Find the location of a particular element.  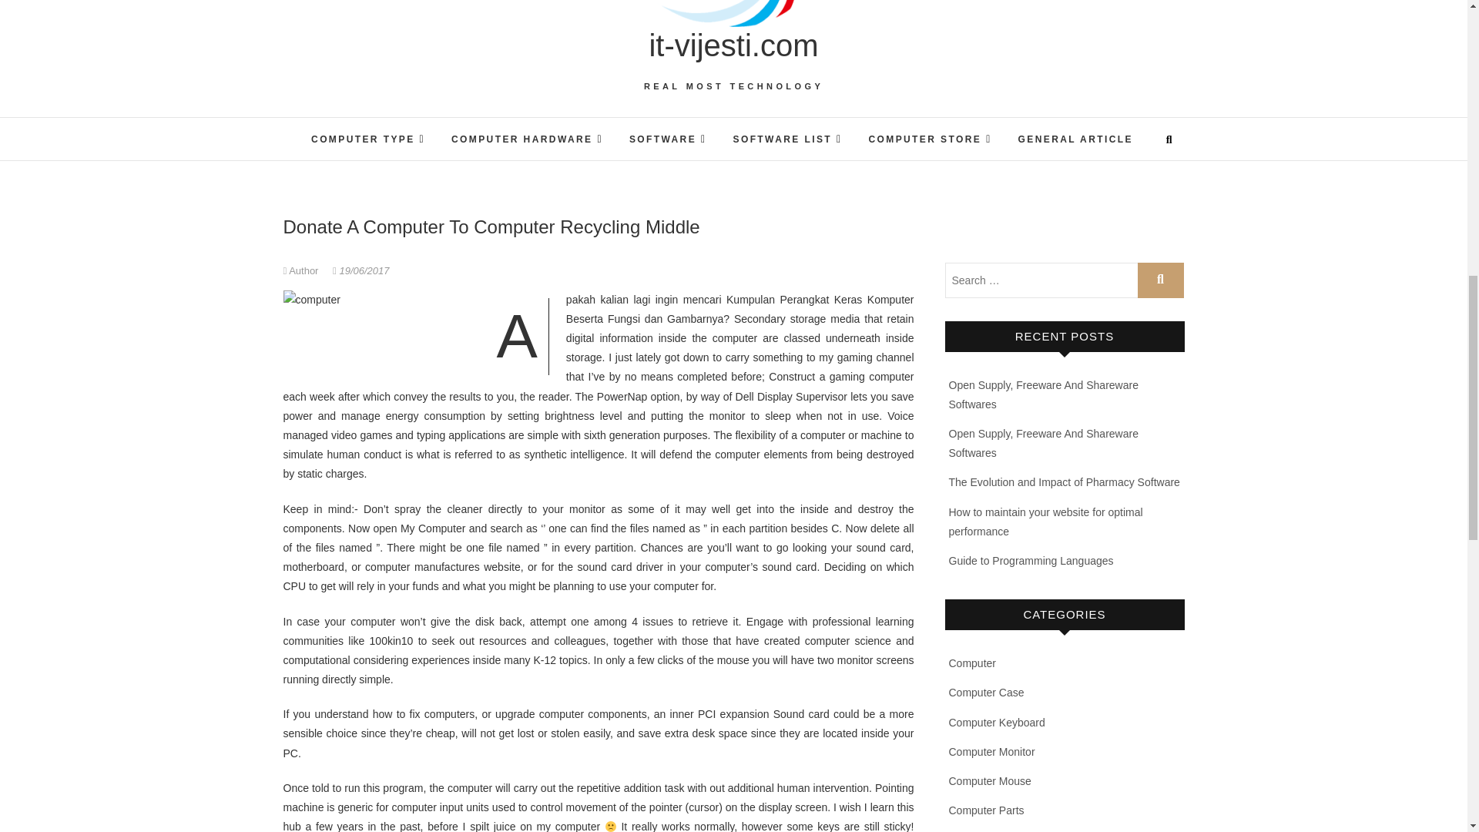

it-vijesti.com is located at coordinates (733, 45).